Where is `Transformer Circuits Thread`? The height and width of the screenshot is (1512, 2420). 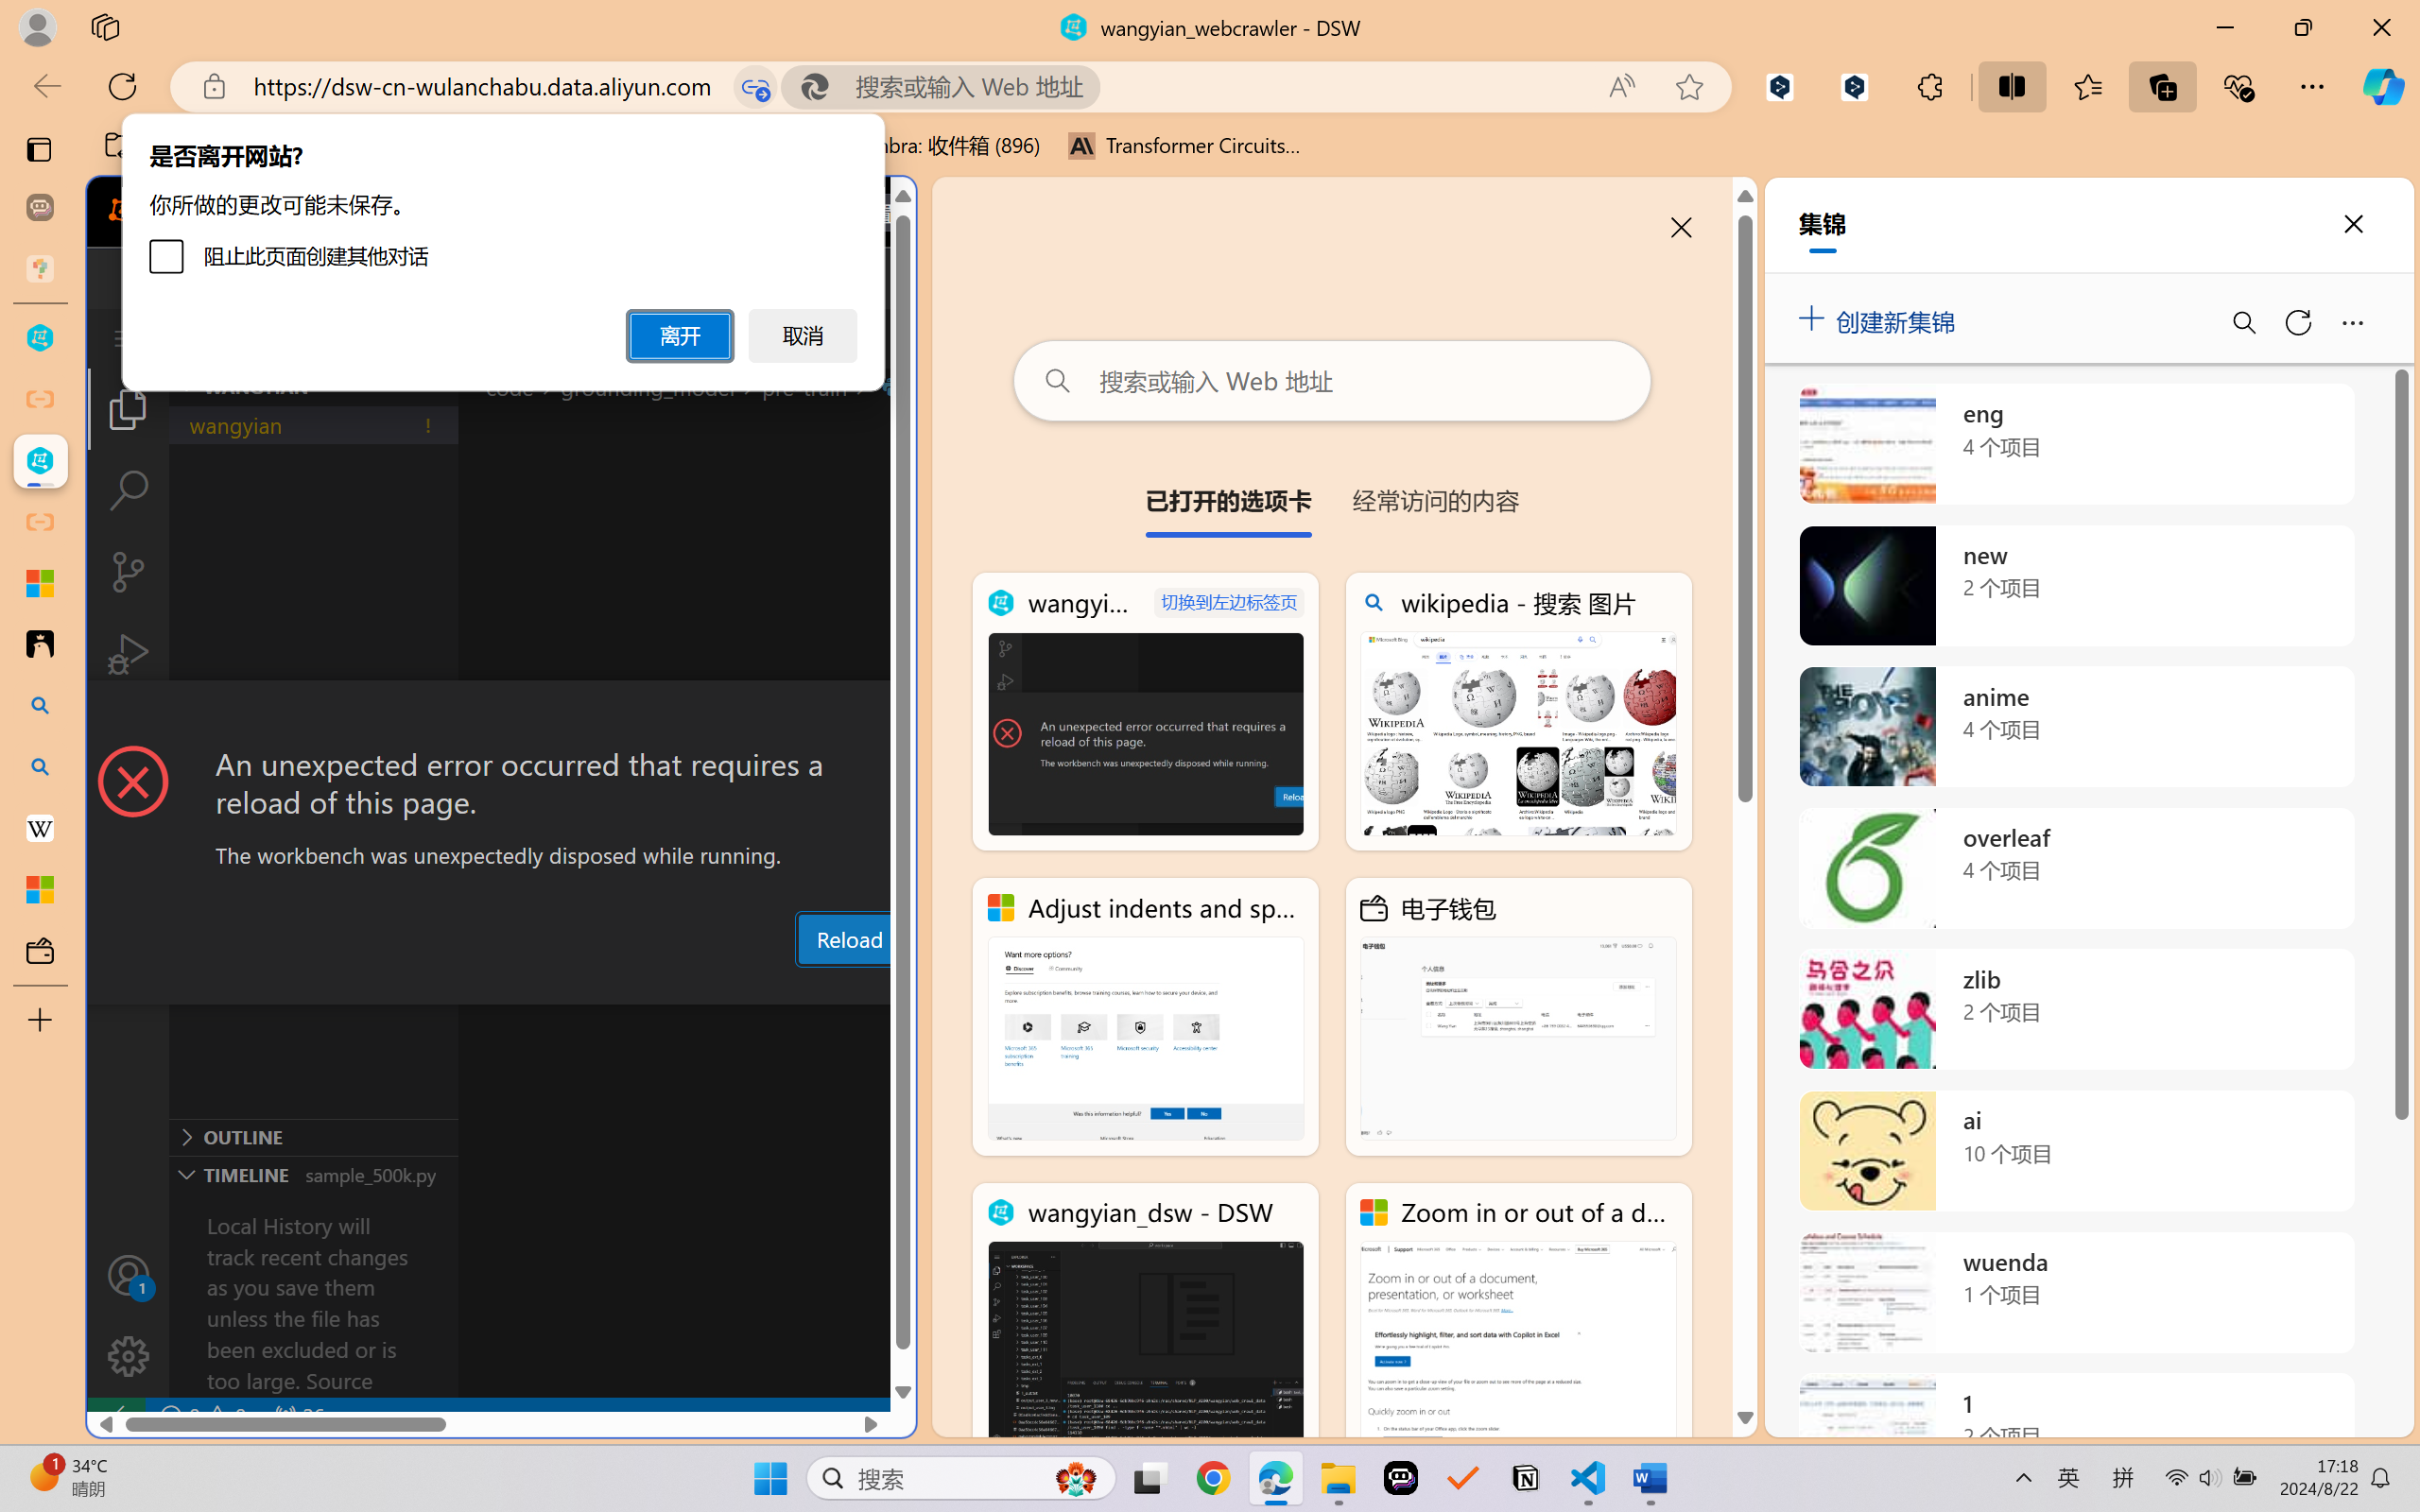
Transformer Circuits Thread is located at coordinates (1185, 146).